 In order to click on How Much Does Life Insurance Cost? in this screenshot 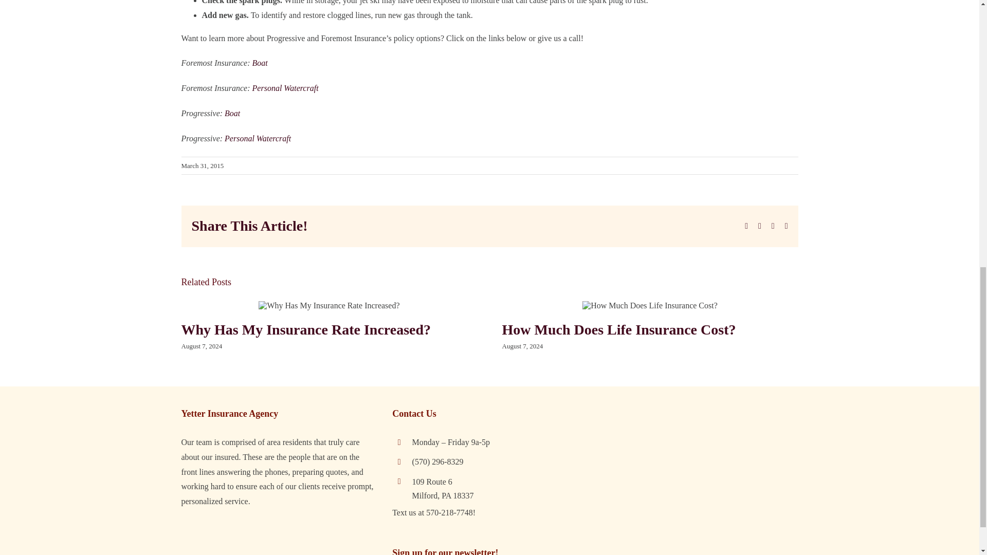, I will do `click(618, 329)`.